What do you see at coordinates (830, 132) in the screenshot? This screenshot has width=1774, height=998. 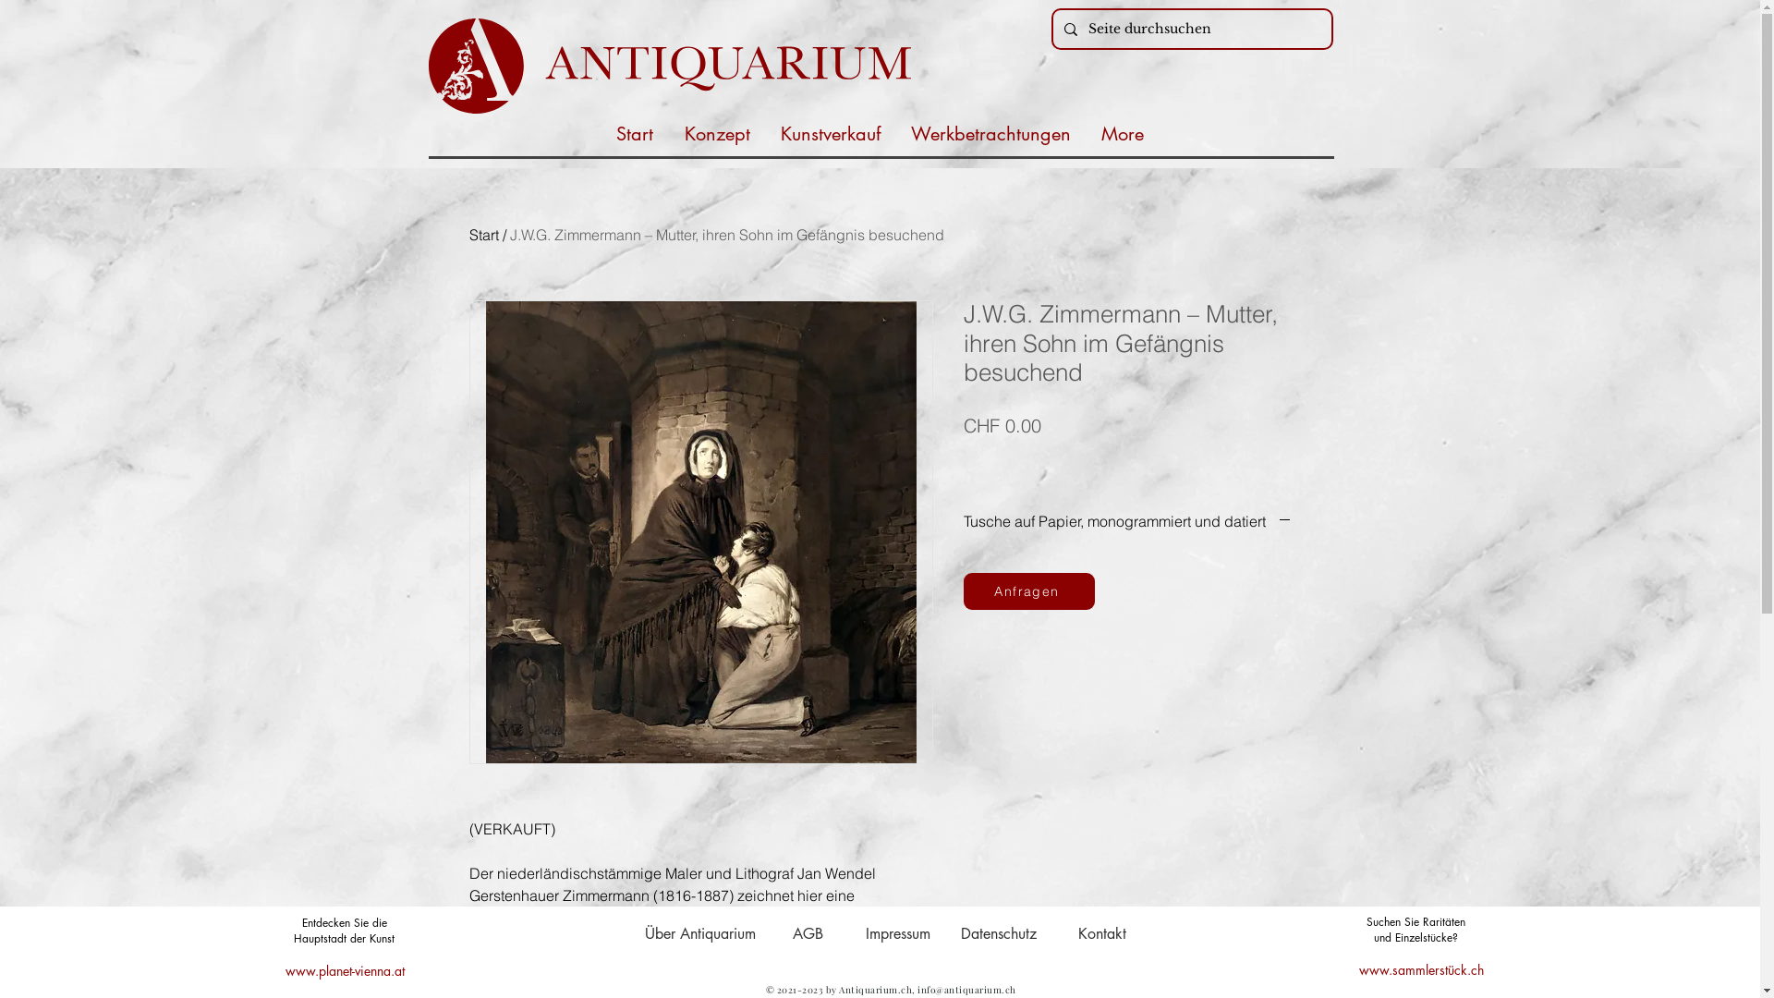 I see `Kunstverkauf` at bounding box center [830, 132].